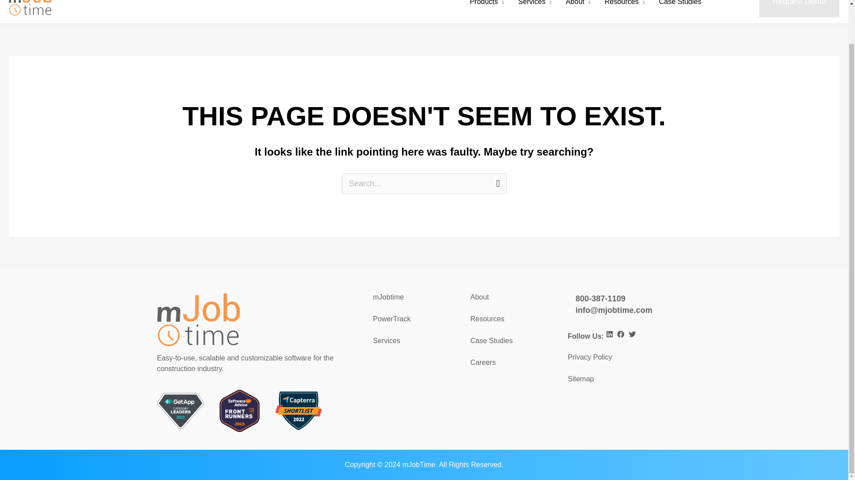 The width and height of the screenshot is (855, 480). I want to click on Products, so click(487, 12).